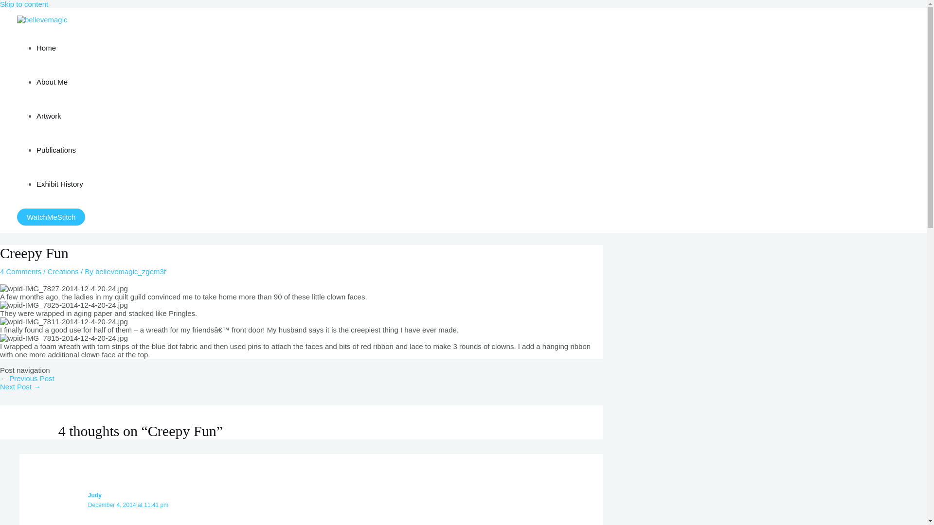 Image resolution: width=934 pixels, height=525 pixels. I want to click on WatchMeStitch, so click(51, 217).